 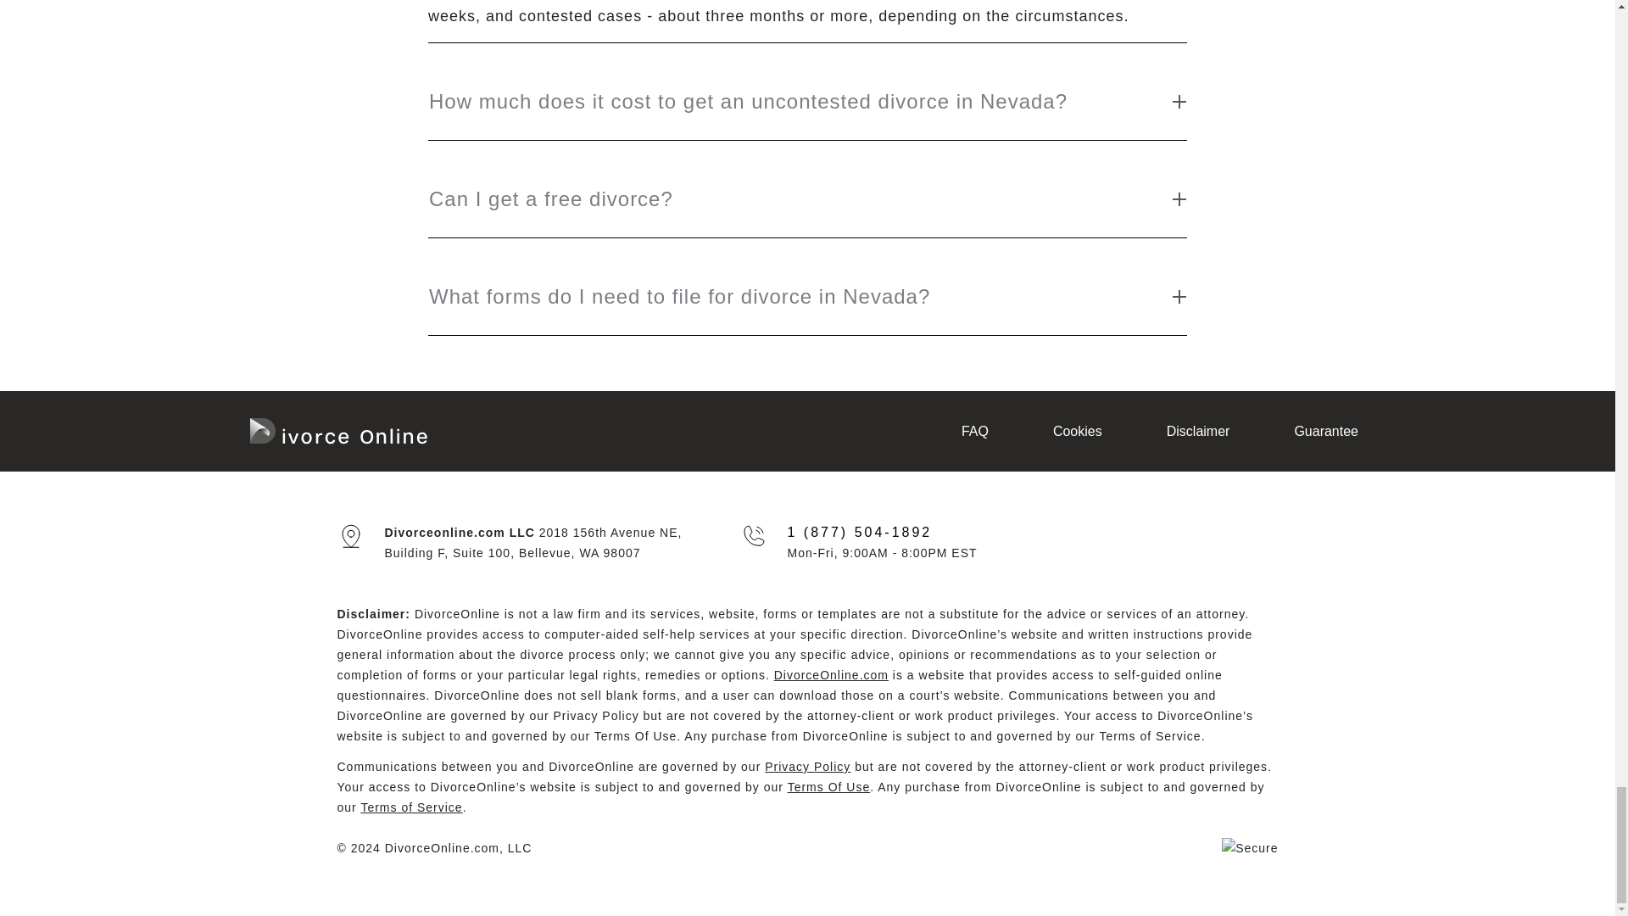 I want to click on What forms do I need to file for divorce in Nevada?, so click(x=807, y=282).